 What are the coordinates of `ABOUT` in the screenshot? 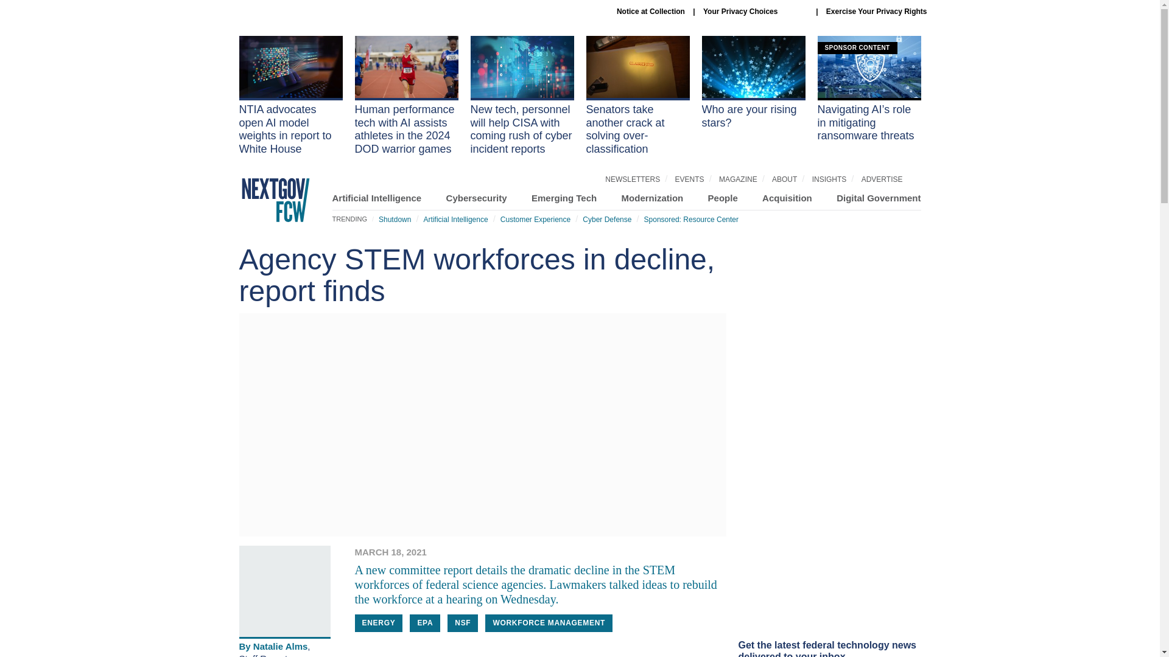 It's located at (784, 179).